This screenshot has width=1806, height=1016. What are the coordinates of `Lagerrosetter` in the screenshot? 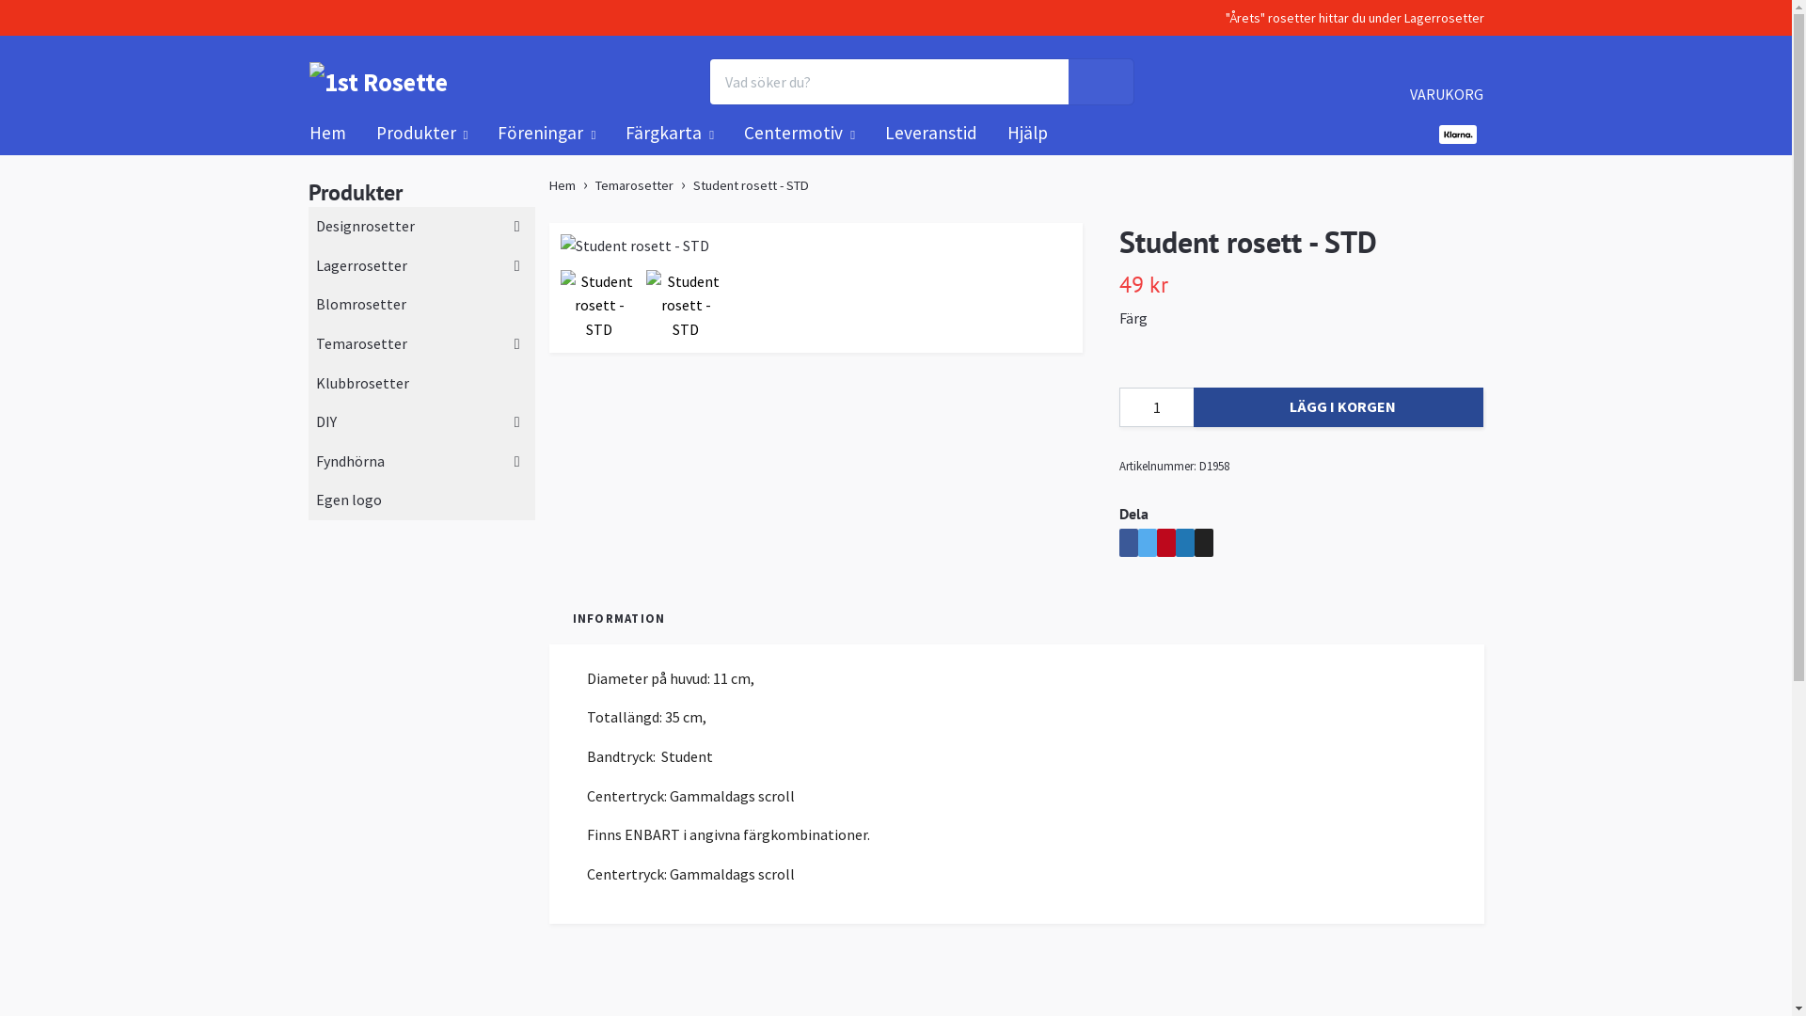 It's located at (365, 266).